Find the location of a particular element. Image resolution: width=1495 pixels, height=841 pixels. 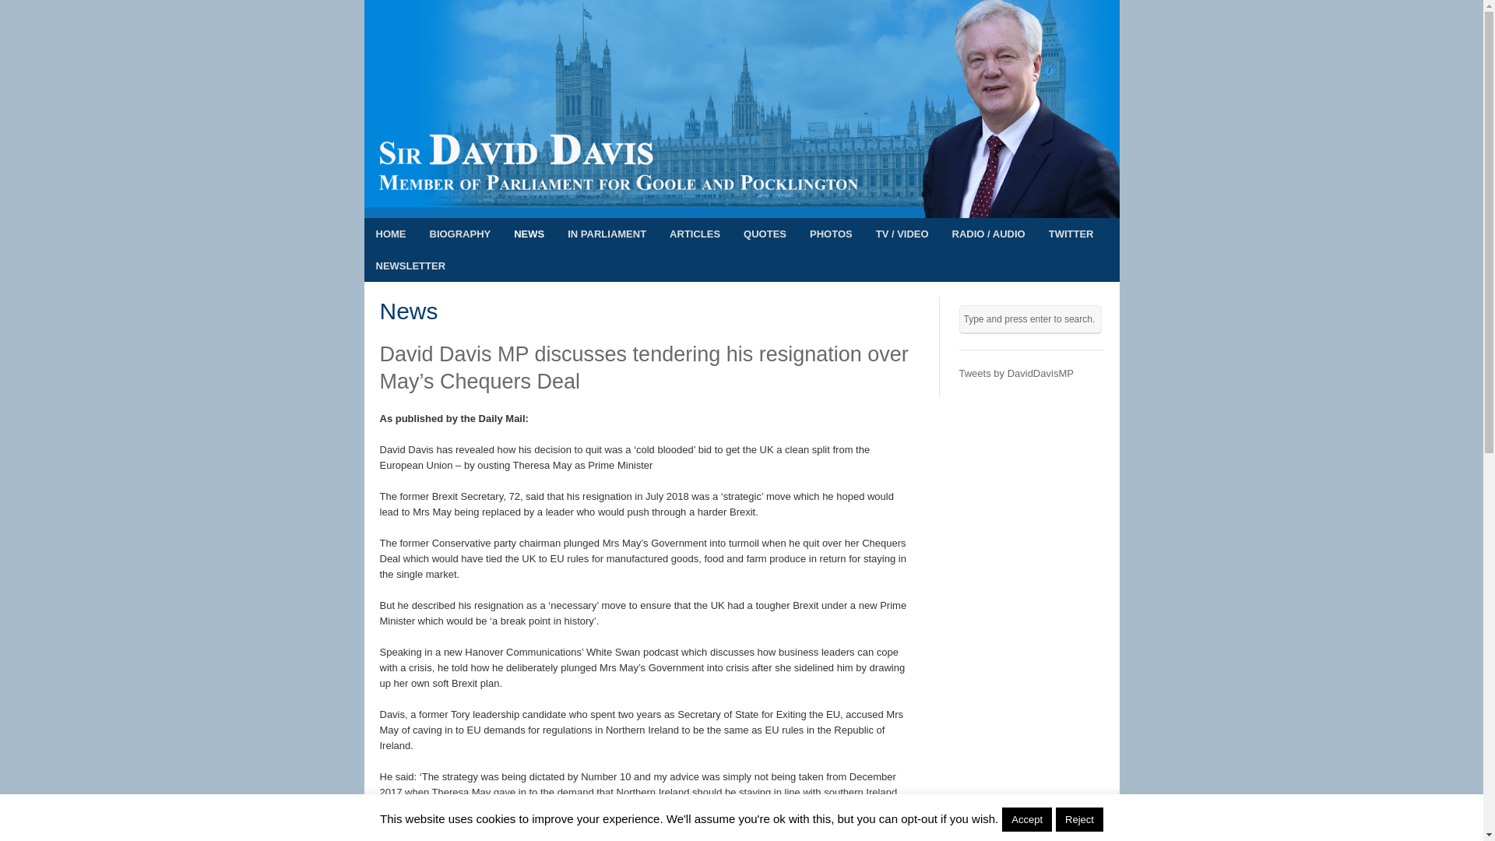

Quotes is located at coordinates (765, 234).